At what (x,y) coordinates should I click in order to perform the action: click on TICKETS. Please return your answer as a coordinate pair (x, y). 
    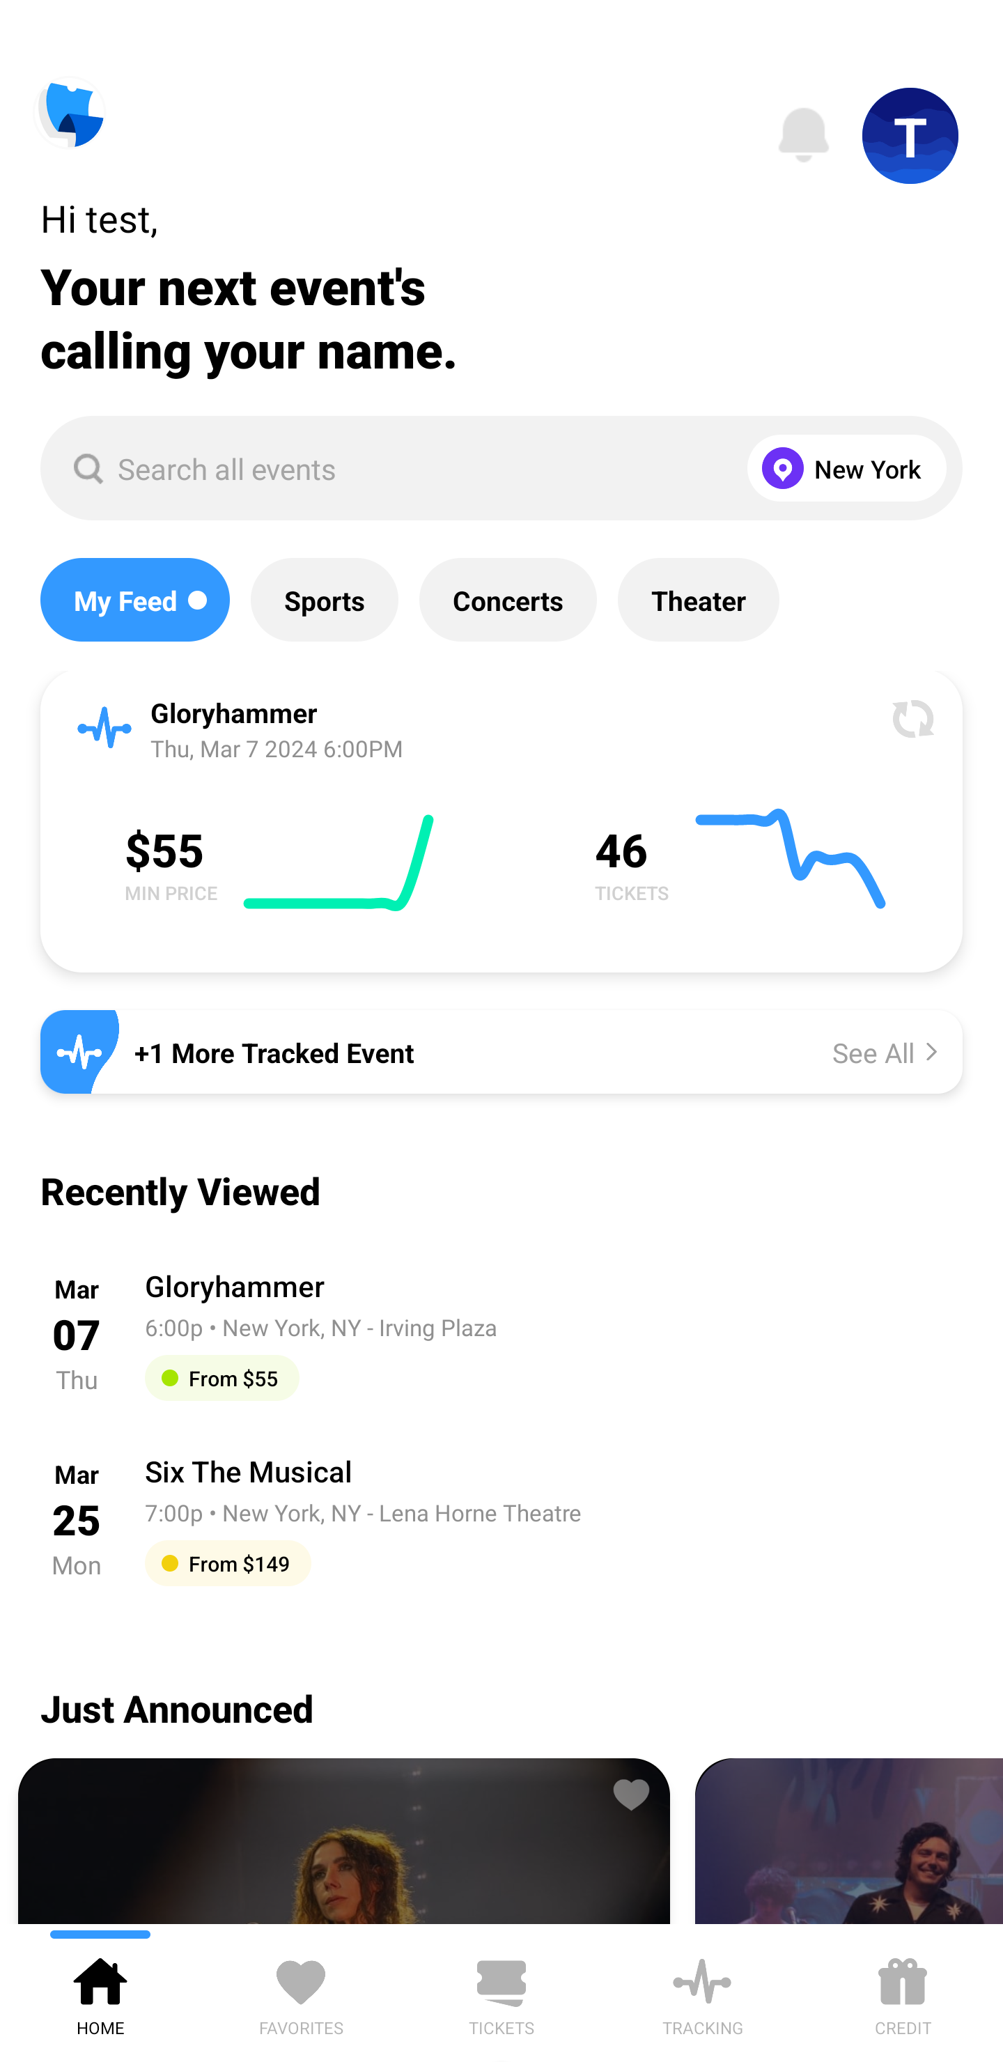
    Looking at the image, I should click on (501, 1992).